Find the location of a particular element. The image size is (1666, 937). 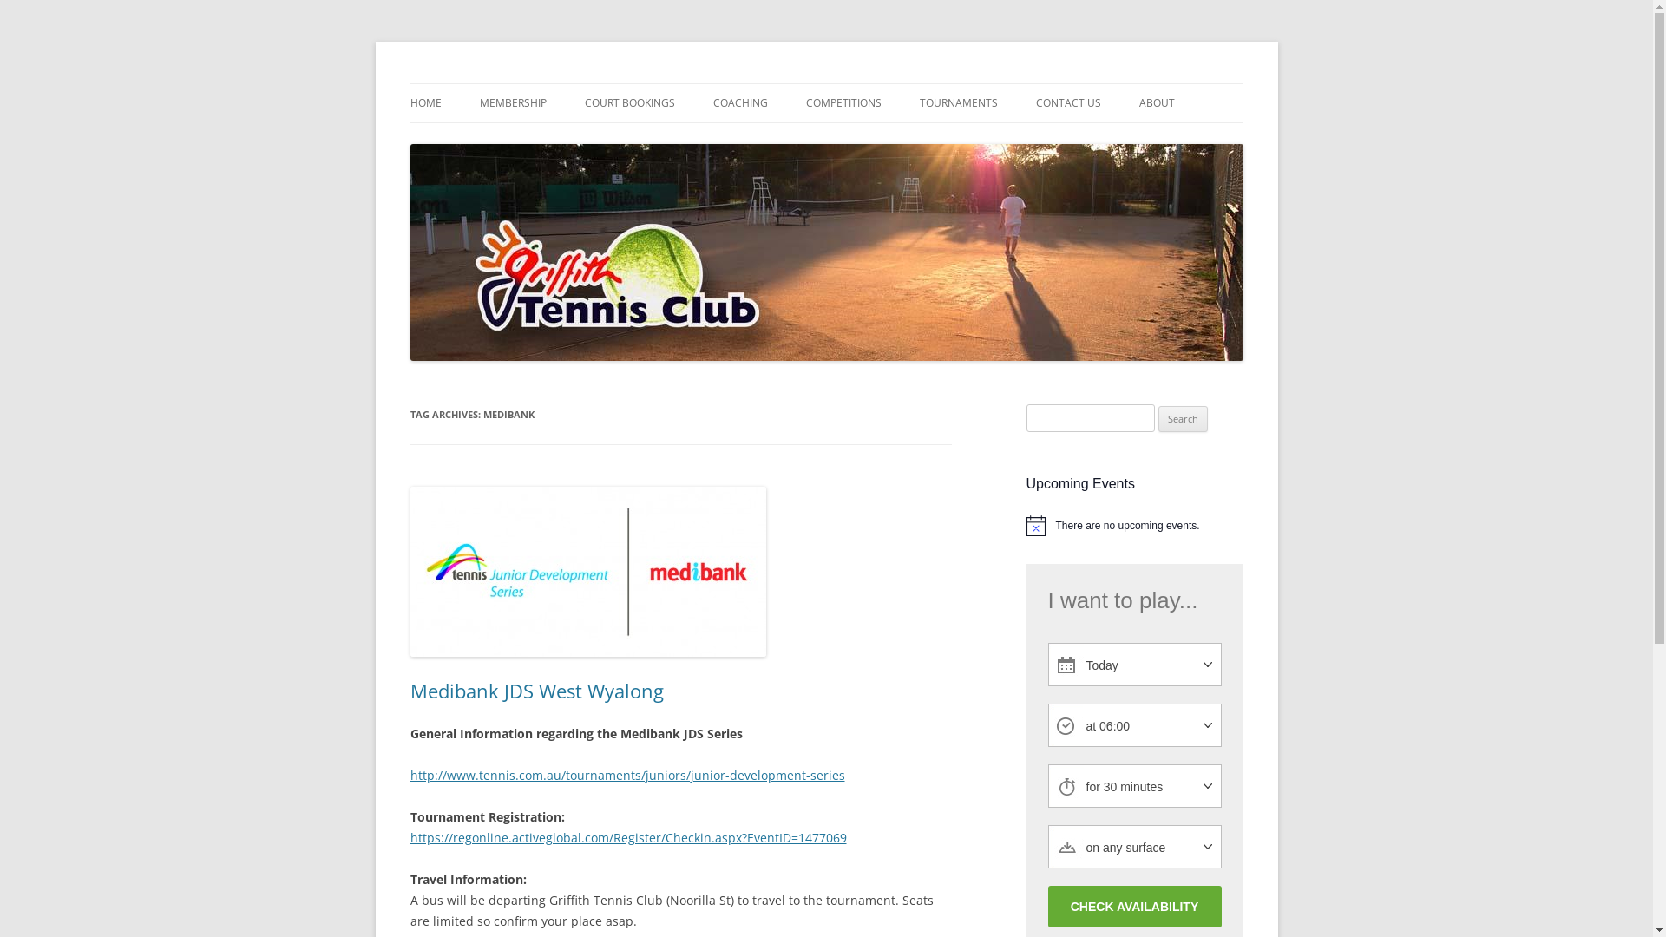

Griffith Tennis Club is located at coordinates (519, 83).